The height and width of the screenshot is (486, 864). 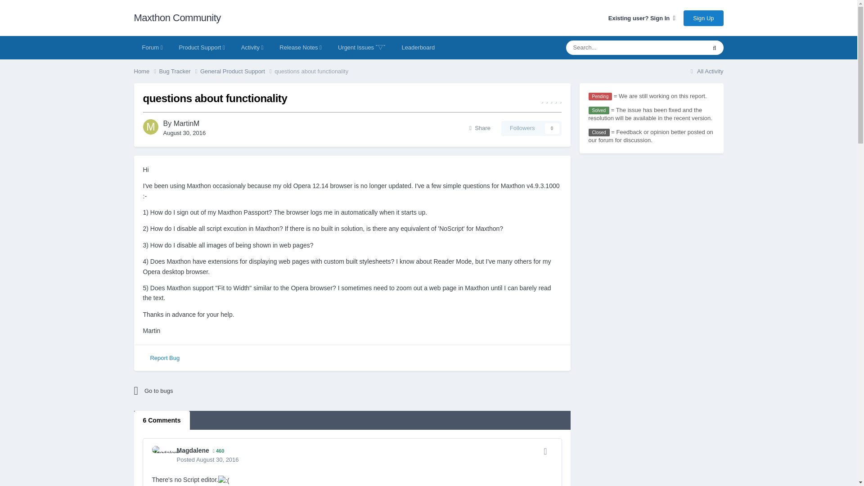 I want to click on Maxthon Community, so click(x=177, y=18).